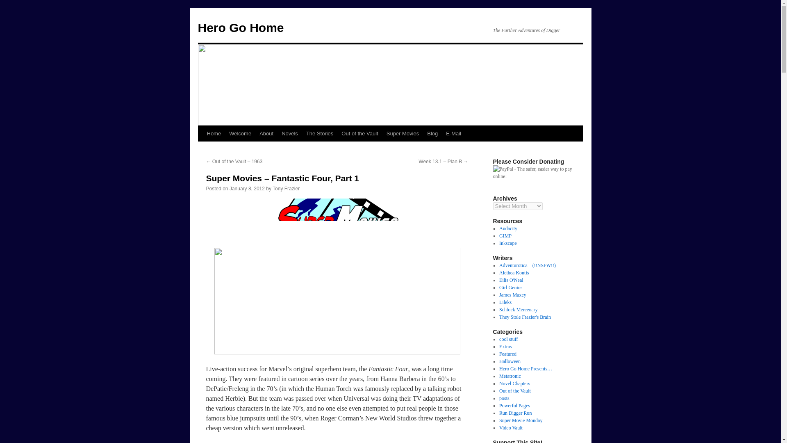  I want to click on Super Movies, so click(403, 133).